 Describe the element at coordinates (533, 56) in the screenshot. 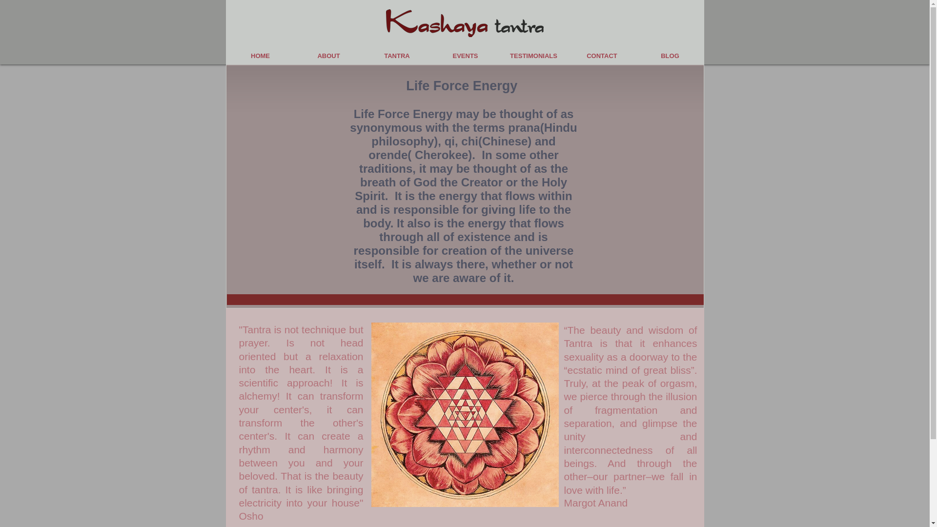

I see `TESTIMONIALS` at that location.